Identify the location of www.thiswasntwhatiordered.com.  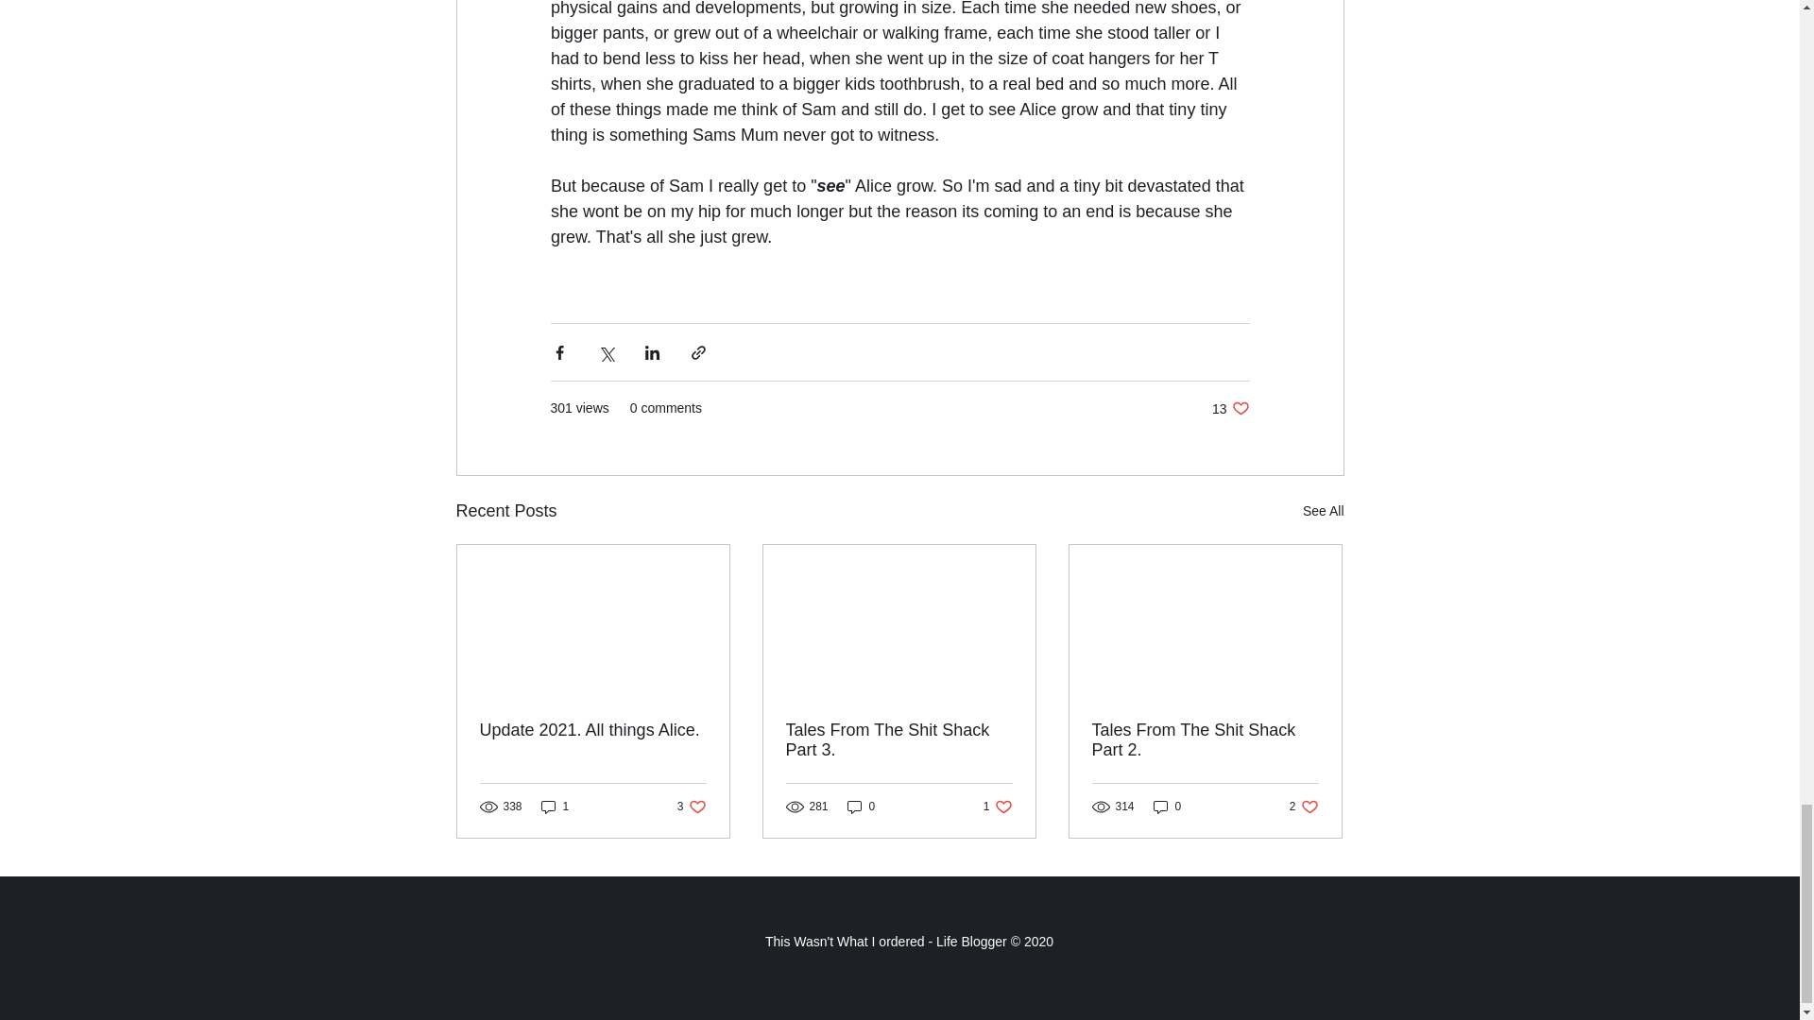
(898, 739).